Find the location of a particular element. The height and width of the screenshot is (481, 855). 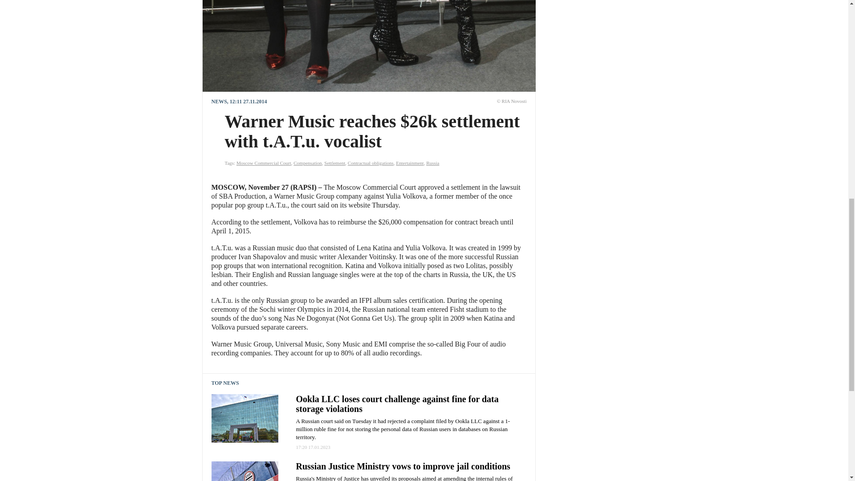

Russian Justice Ministry vows to improve jail conditions is located at coordinates (403, 466).